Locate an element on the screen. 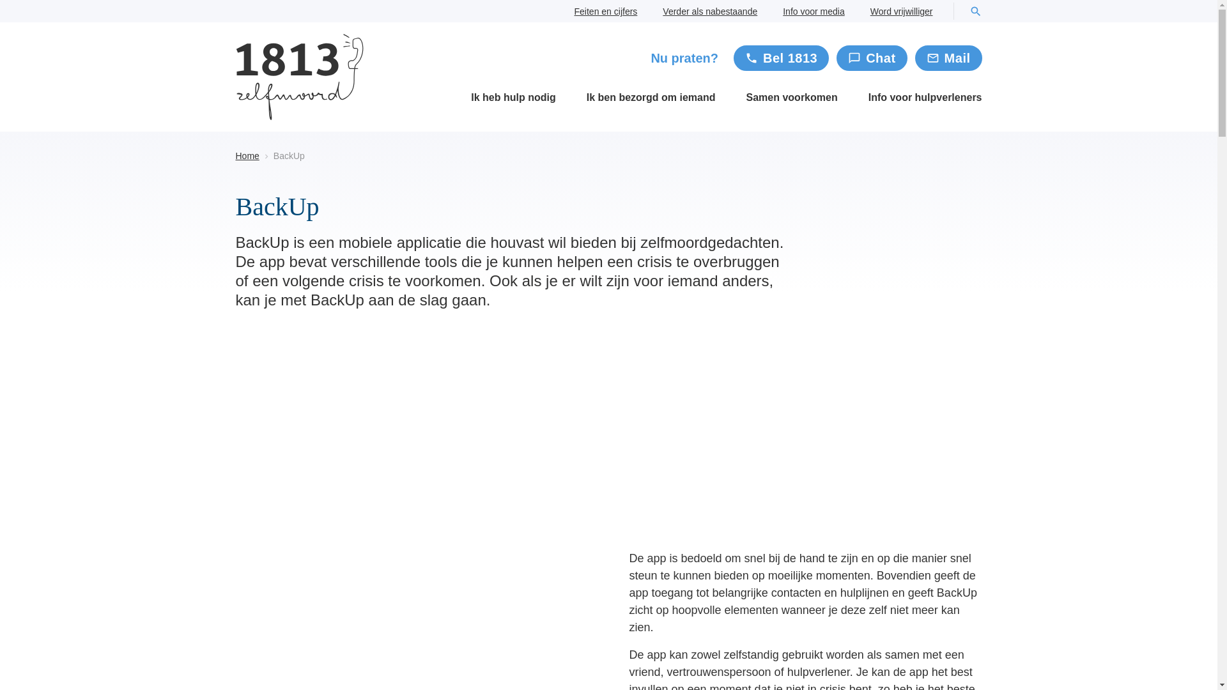  Info voor hulpverleners is located at coordinates (925, 97).